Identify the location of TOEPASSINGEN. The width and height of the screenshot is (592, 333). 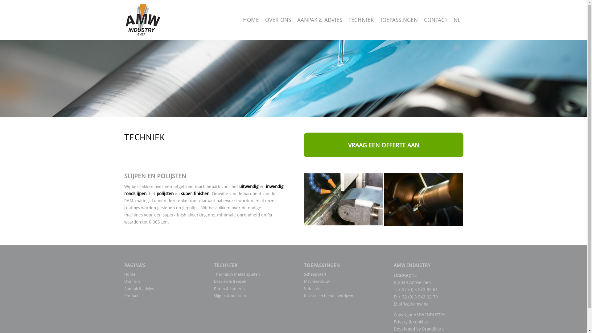
(399, 20).